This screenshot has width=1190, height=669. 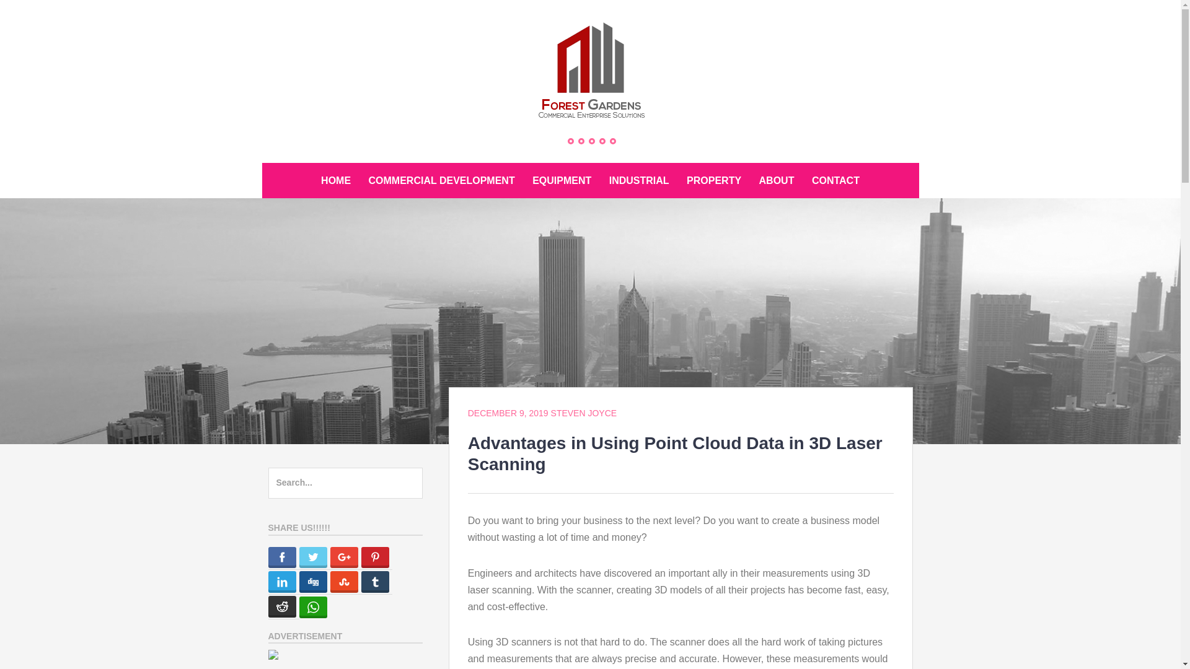 What do you see at coordinates (508, 413) in the screenshot?
I see `DECEMBER 9, 2019` at bounding box center [508, 413].